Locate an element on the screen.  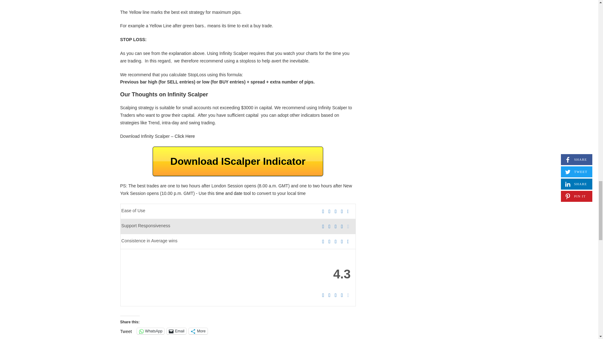
Click to share on WhatsApp is located at coordinates (150, 331).